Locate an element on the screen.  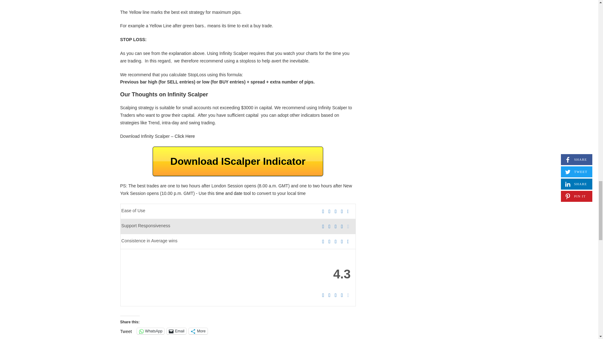
Click to share on WhatsApp is located at coordinates (150, 331).